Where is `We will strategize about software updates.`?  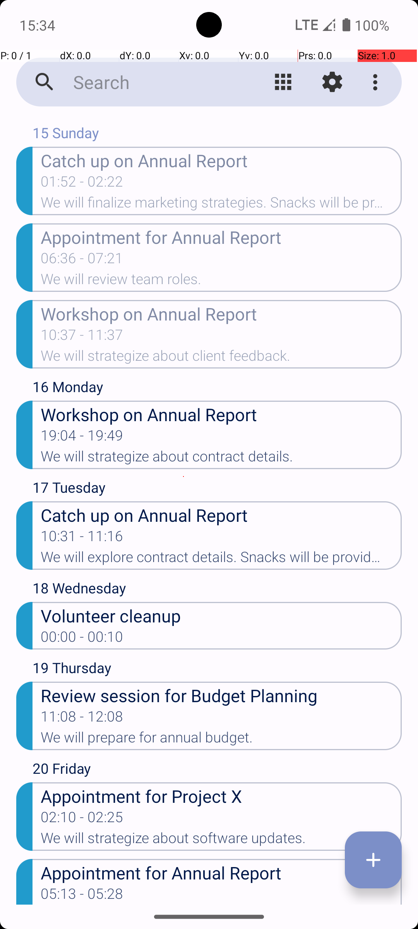 We will strategize about software updates. is located at coordinates (221, 840).